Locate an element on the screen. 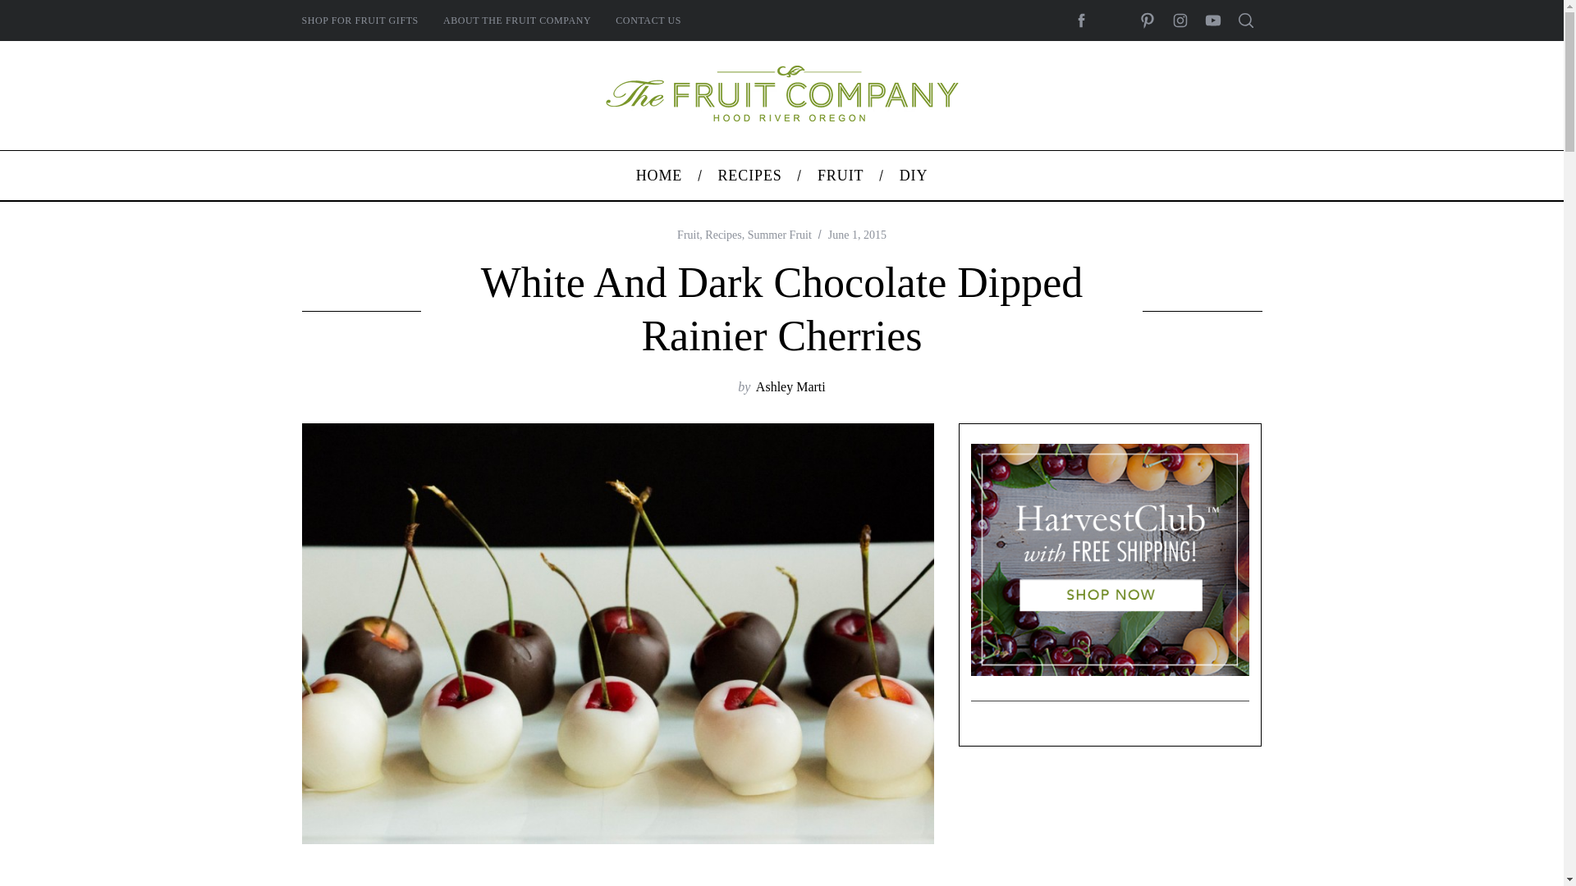 Image resolution: width=1576 pixels, height=886 pixels. Summer Fruit is located at coordinates (779, 235).